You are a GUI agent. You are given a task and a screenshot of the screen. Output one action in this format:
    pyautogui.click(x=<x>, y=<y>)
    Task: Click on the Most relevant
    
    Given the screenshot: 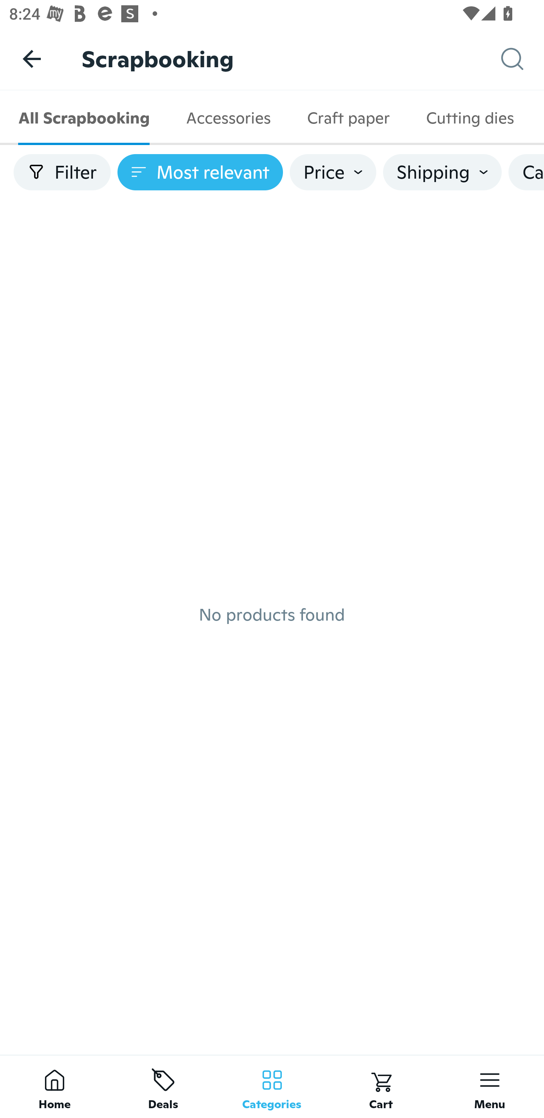 What is the action you would take?
    pyautogui.click(x=200, y=172)
    